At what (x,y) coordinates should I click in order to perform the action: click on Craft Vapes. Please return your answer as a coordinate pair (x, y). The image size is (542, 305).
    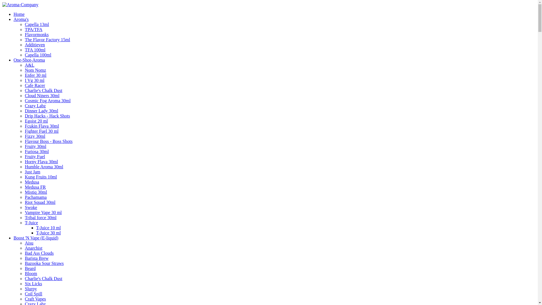
    Looking at the image, I should click on (36, 299).